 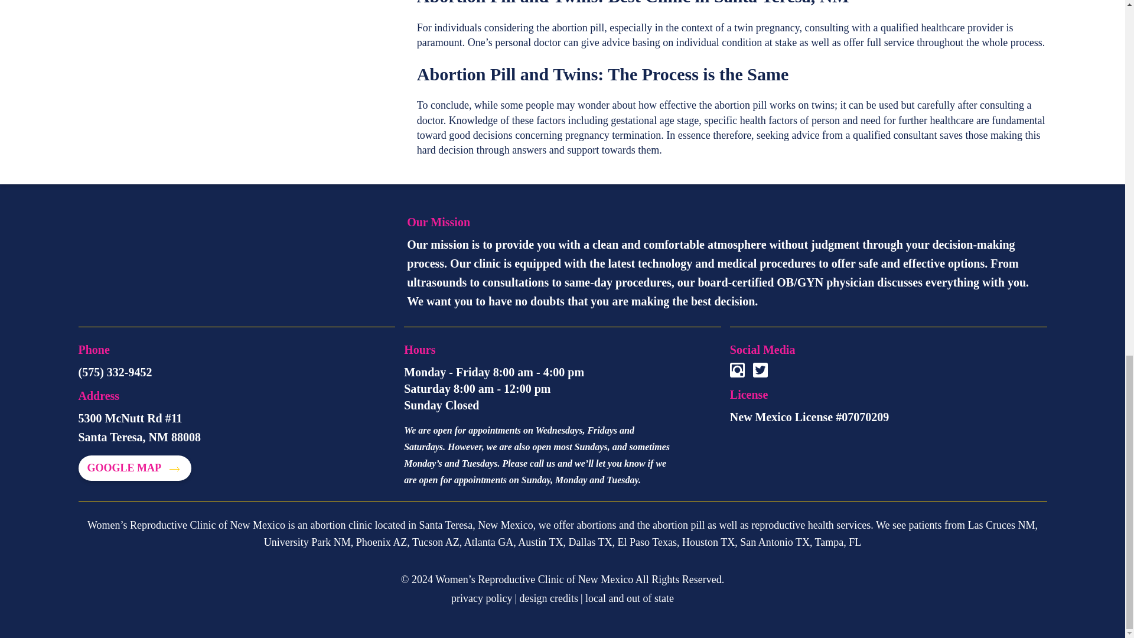 I want to click on Dallas TX, so click(x=589, y=542).